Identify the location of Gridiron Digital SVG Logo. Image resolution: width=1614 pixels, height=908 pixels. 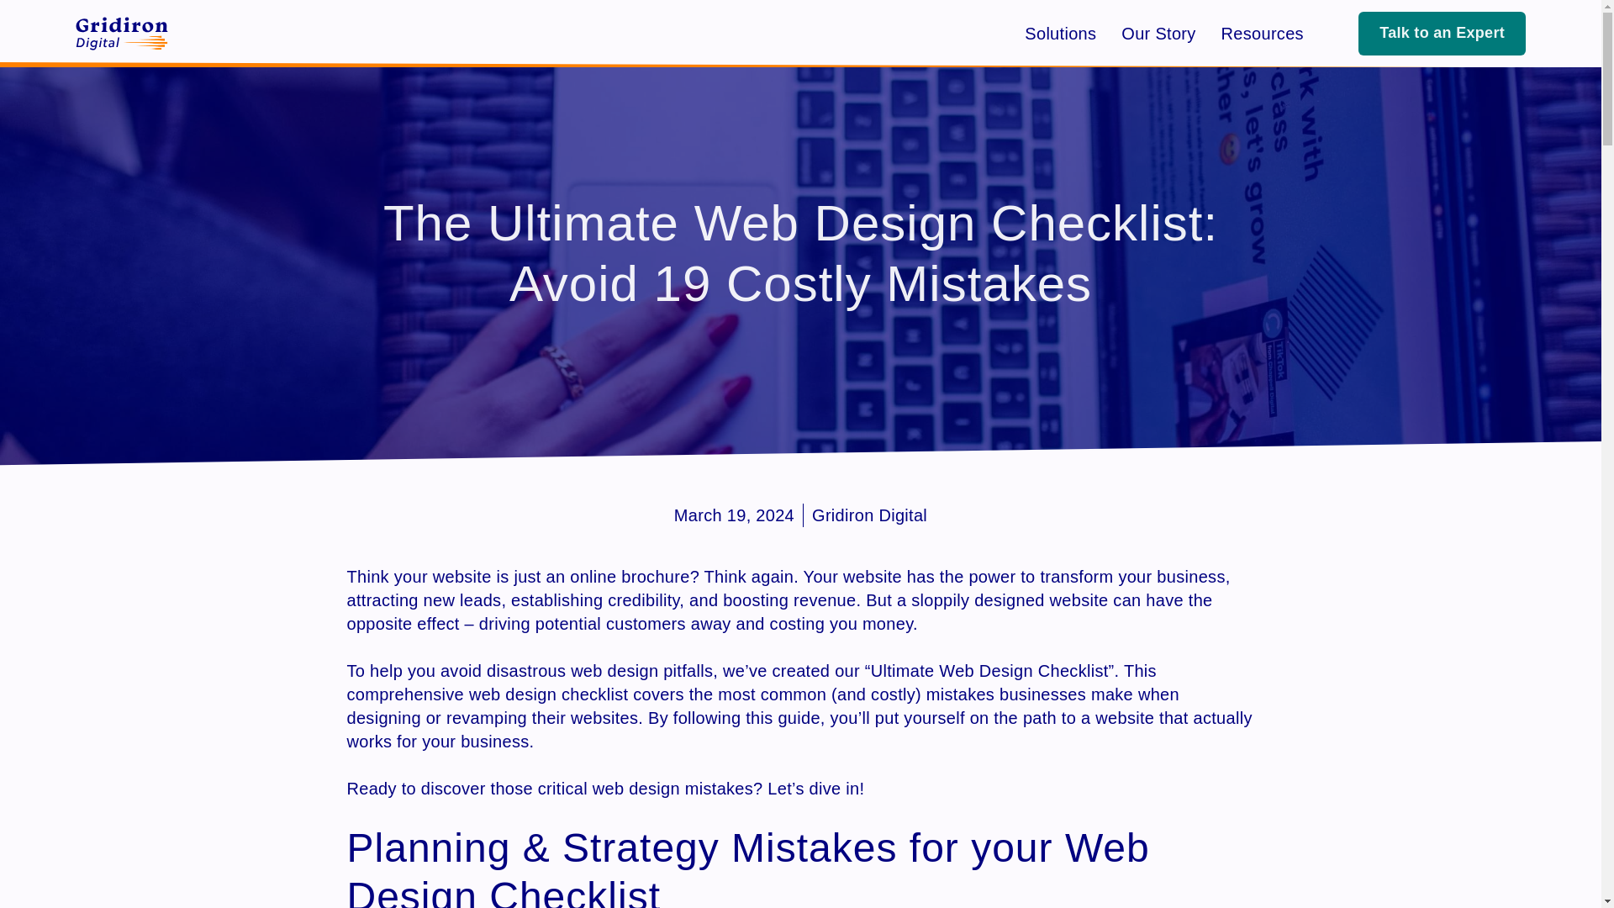
(121, 34).